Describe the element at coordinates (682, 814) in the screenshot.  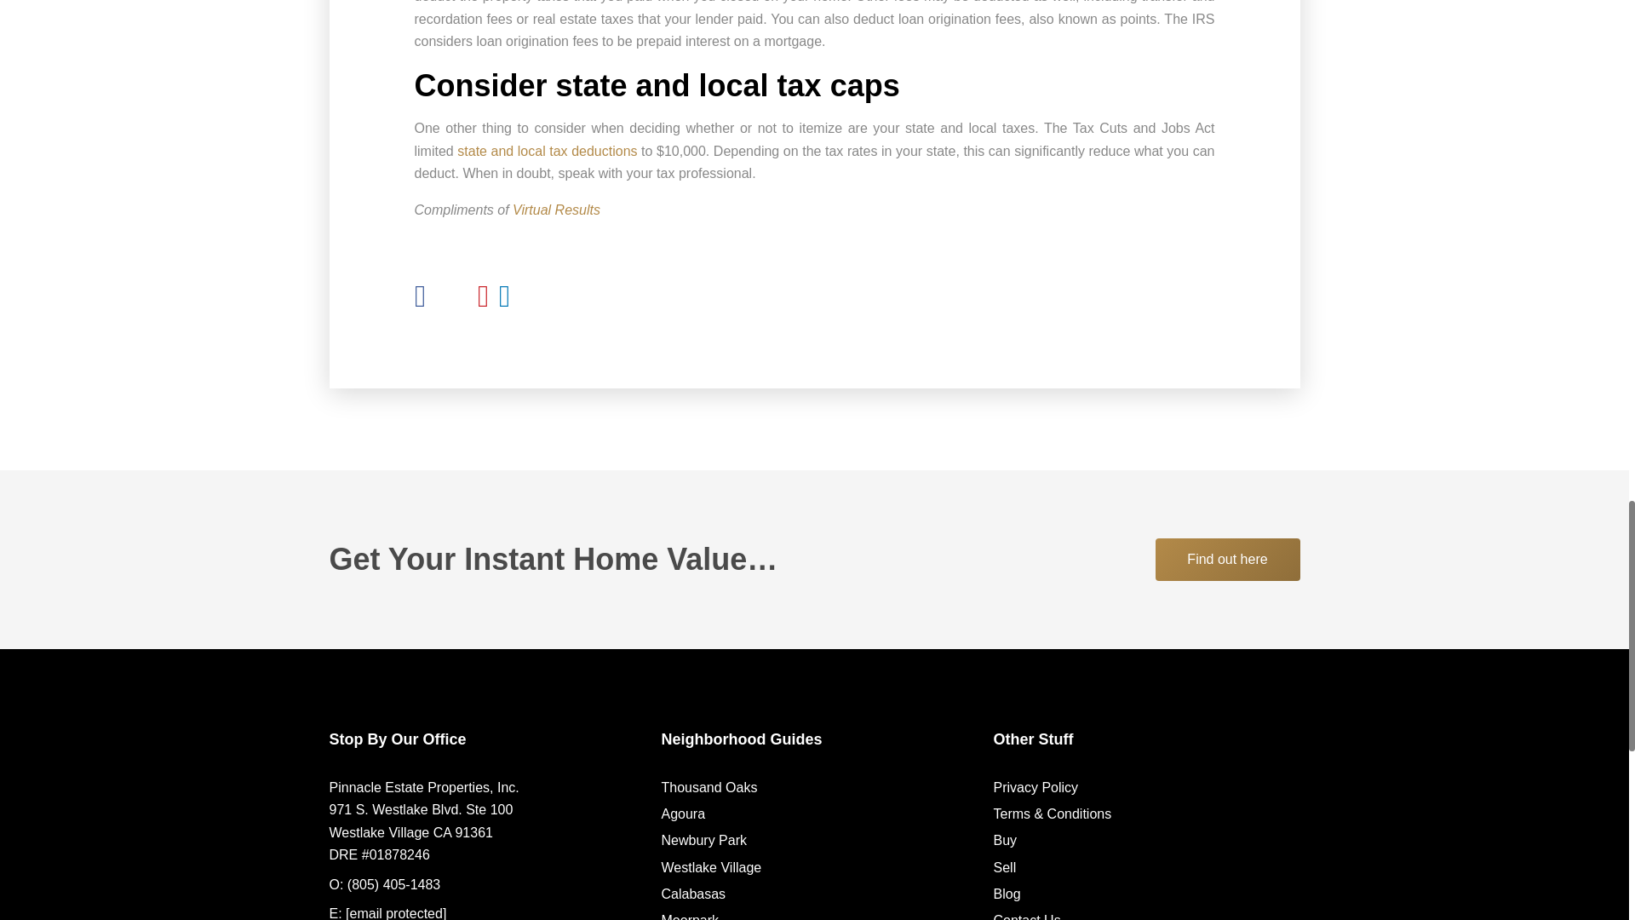
I see `Agoura` at that location.